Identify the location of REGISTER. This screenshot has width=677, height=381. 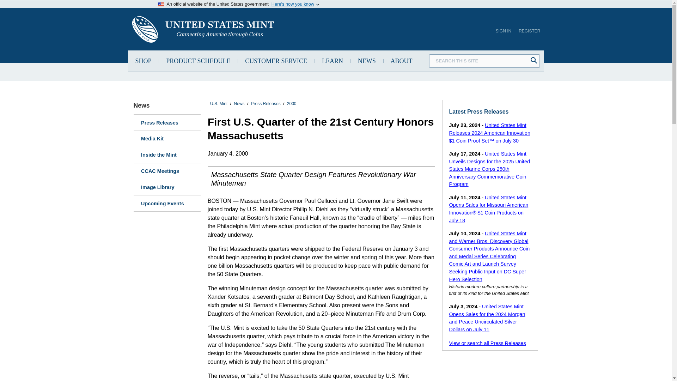
(529, 31).